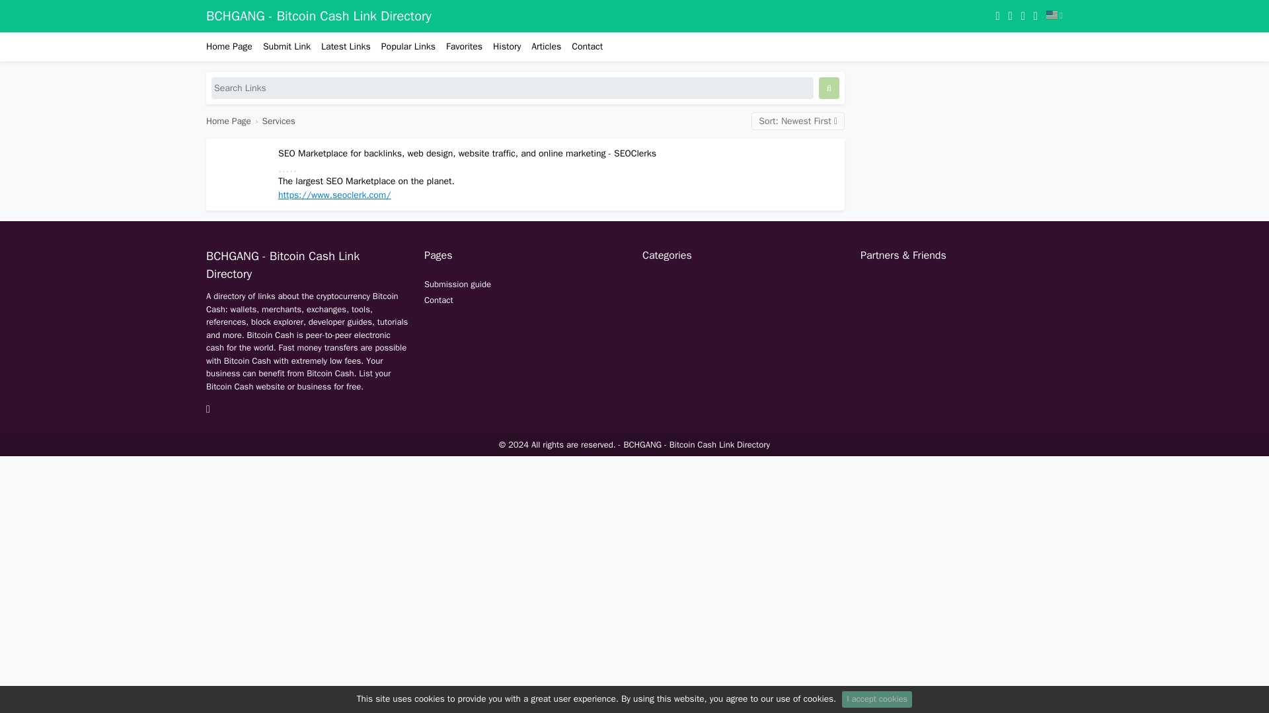 The image size is (1269, 713). I want to click on Submission guide, so click(457, 284).